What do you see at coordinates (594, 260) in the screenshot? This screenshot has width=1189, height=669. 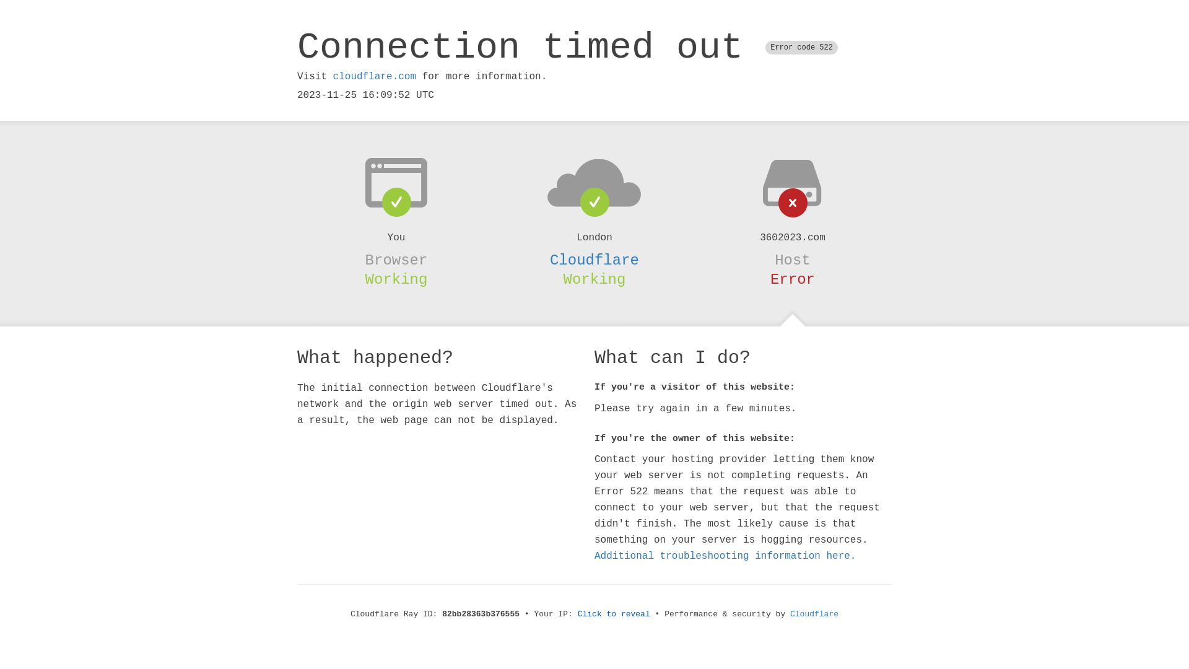 I see `Cloudflare` at bounding box center [594, 260].